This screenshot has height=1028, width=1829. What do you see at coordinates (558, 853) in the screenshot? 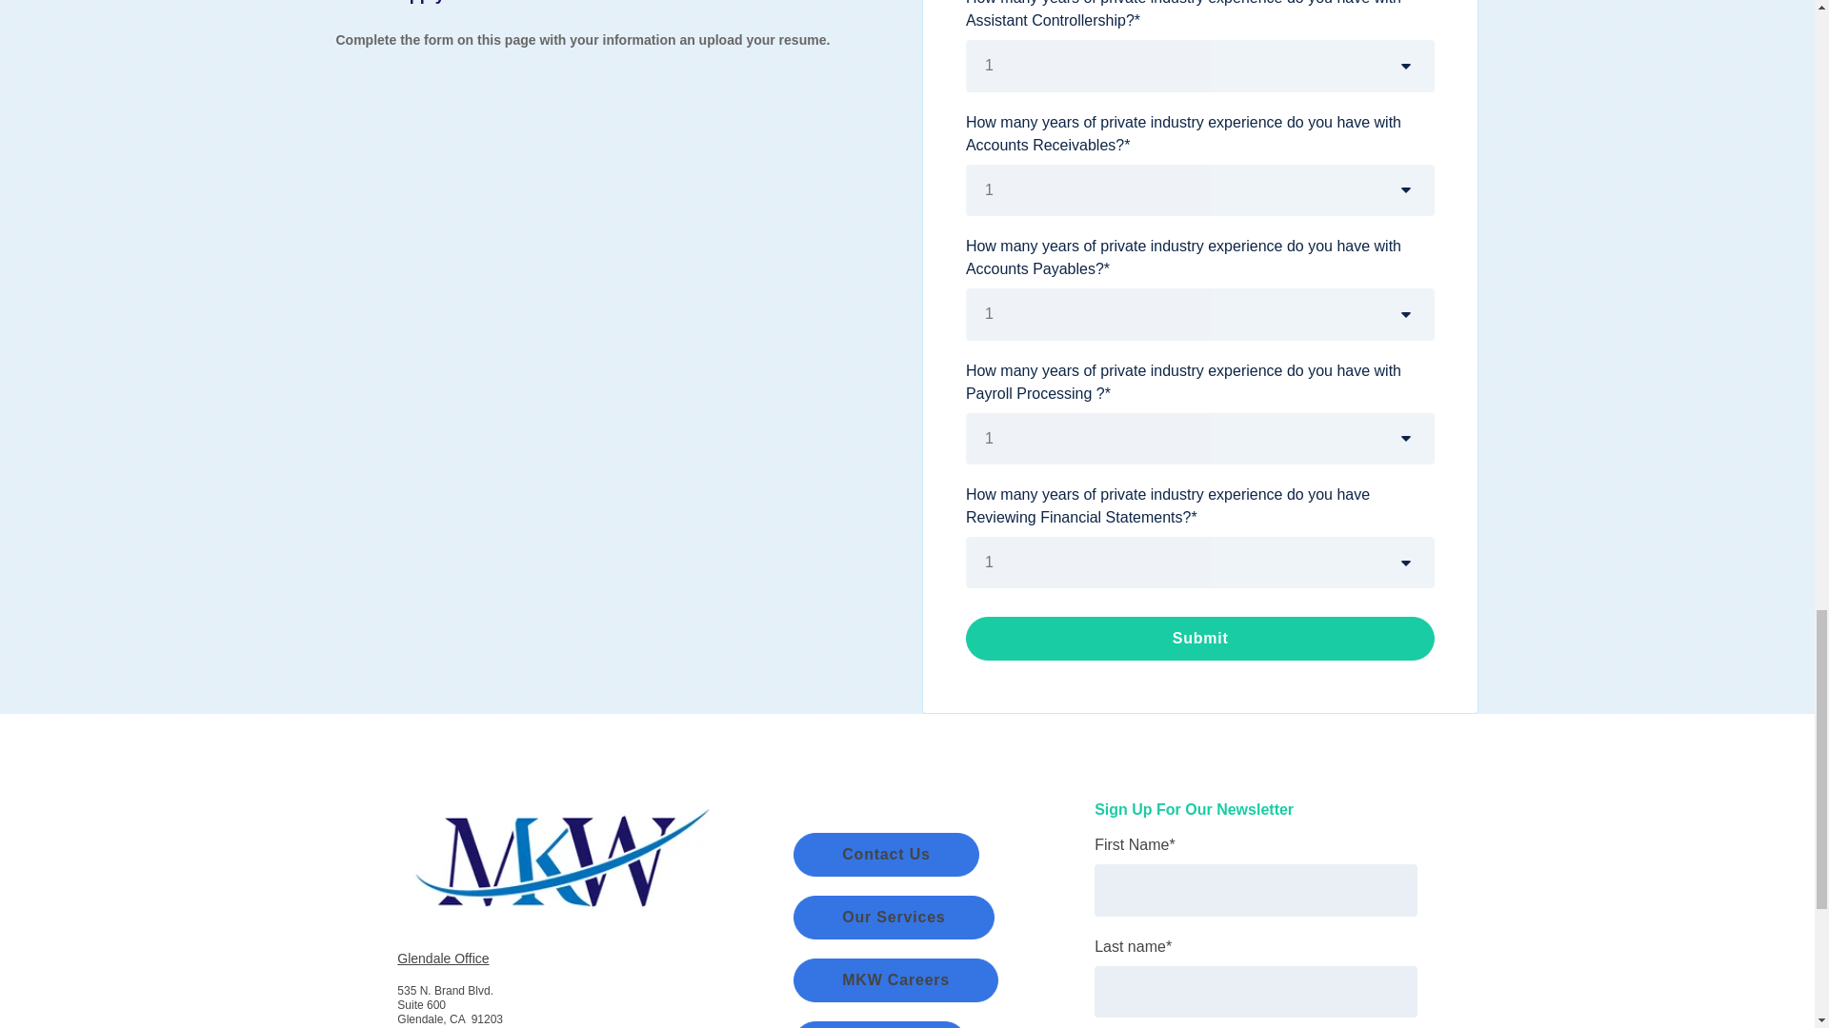
I see `MKW 3.2 MKW only` at bounding box center [558, 853].